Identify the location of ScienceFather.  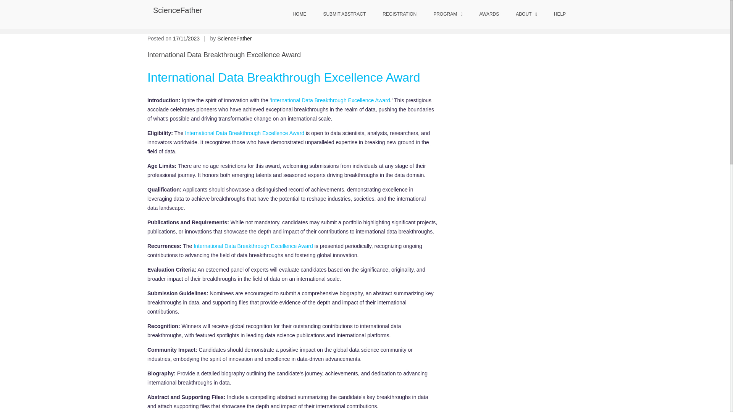
(234, 38).